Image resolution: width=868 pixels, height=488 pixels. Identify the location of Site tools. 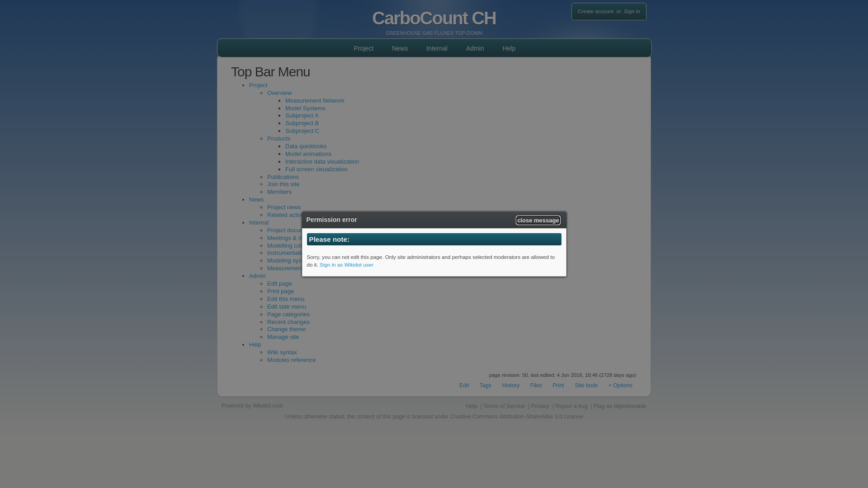
(586, 385).